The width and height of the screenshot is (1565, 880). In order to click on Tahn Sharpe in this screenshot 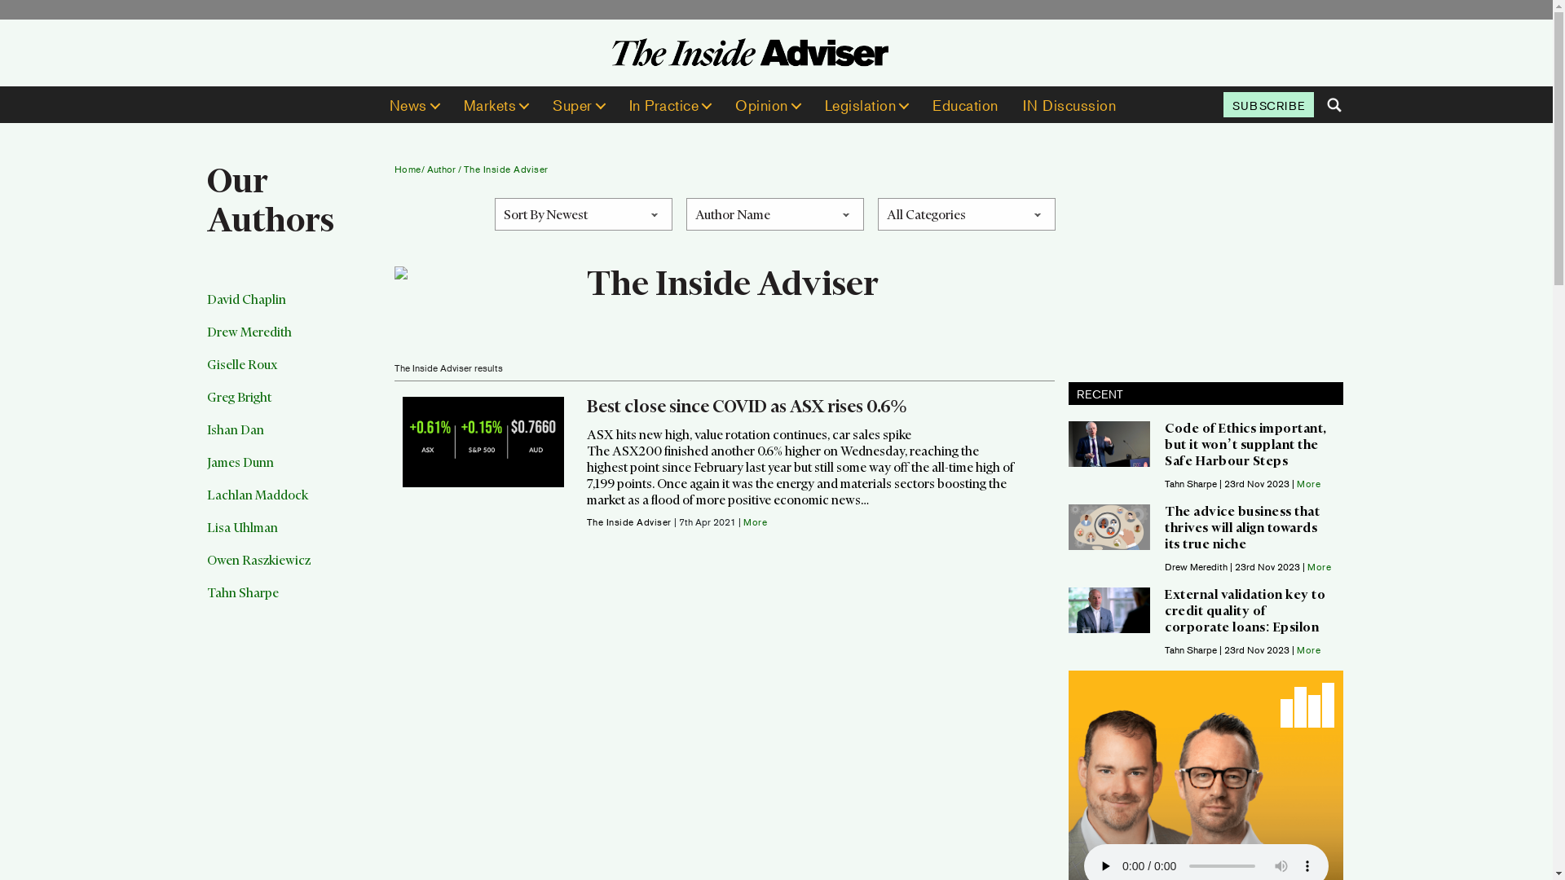, I will do `click(296, 601)`.